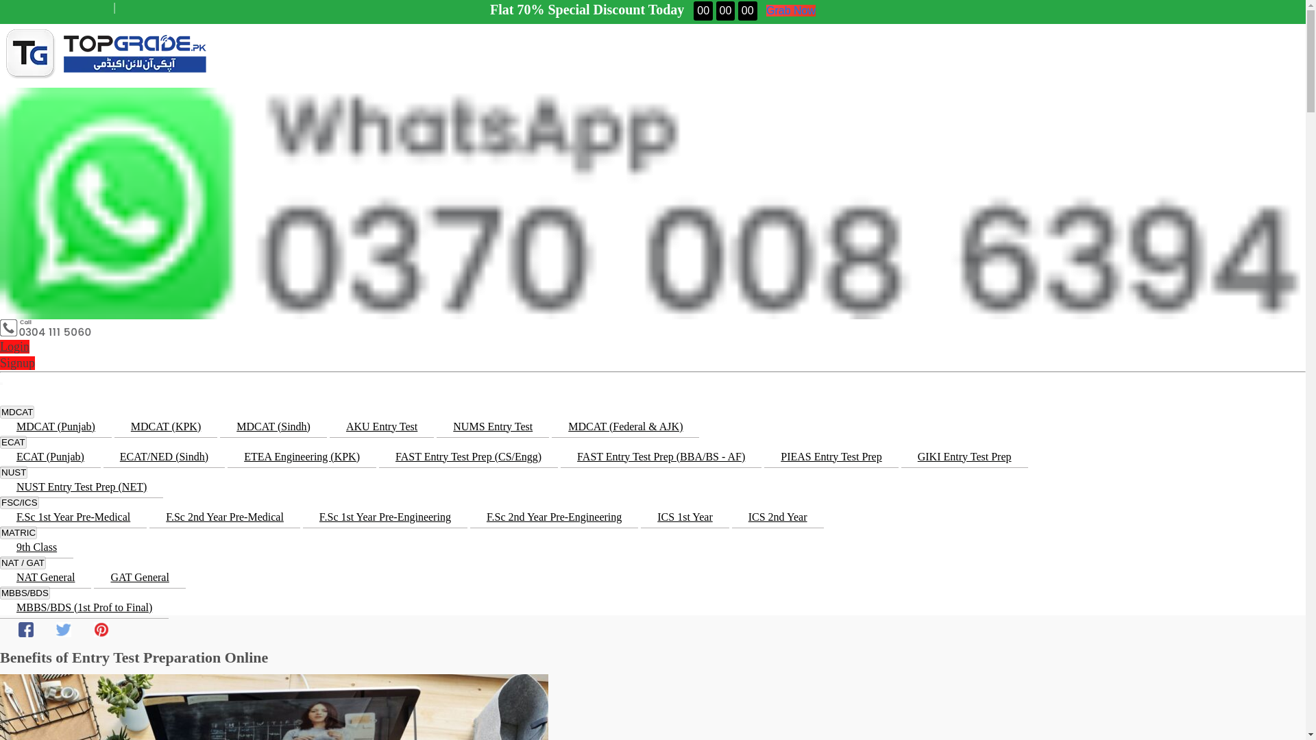 This screenshot has width=1316, height=740. I want to click on F.Sc 1st Year Pre-Engineering, so click(385, 517).